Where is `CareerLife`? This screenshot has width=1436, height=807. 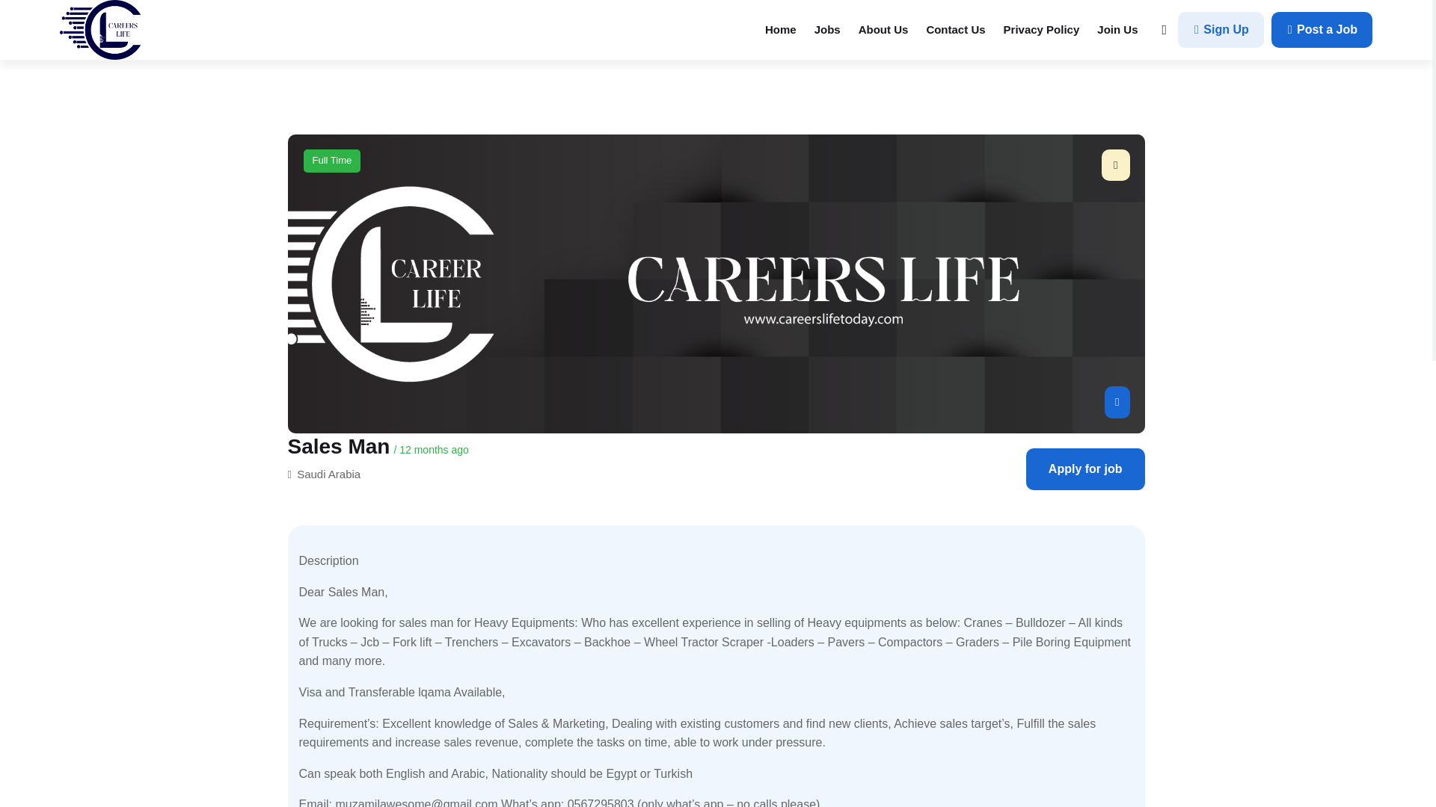 CareerLife is located at coordinates (100, 30).